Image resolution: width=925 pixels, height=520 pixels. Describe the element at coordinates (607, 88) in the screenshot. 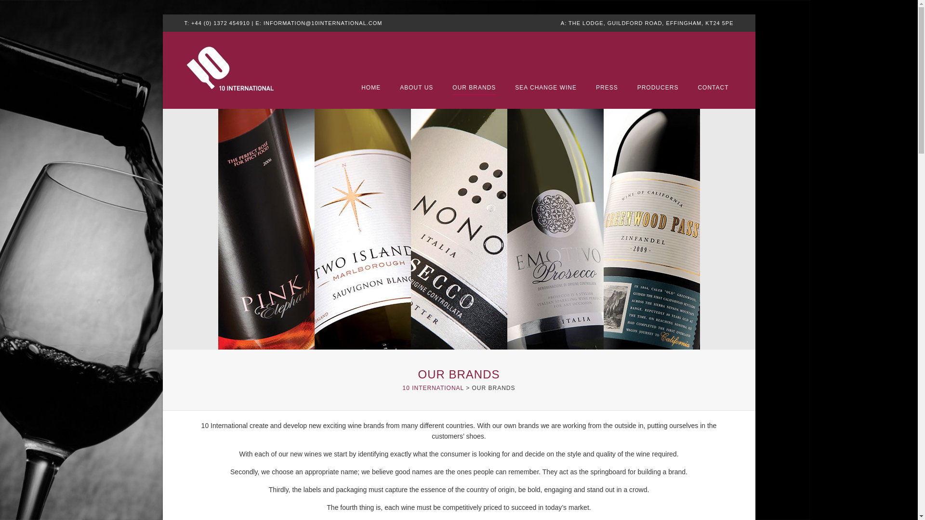

I see `PRESS` at that location.